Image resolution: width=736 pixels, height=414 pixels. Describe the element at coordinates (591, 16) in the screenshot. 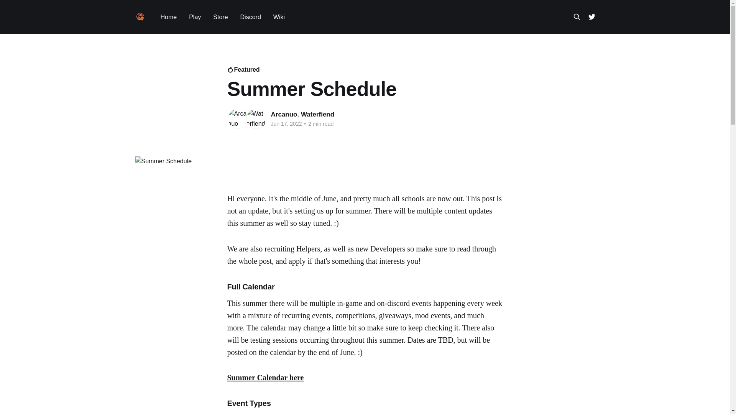

I see `Twitter` at that location.